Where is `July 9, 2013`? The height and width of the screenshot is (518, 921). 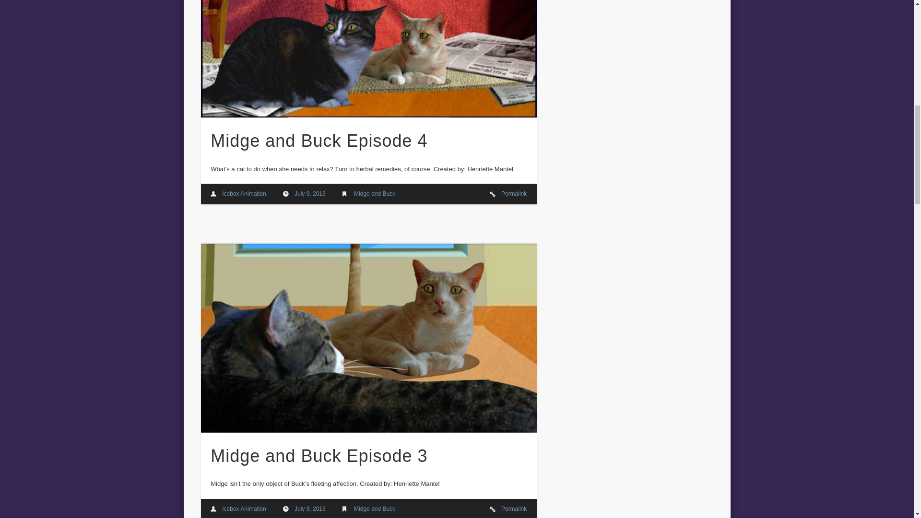
July 9, 2013 is located at coordinates (310, 194).